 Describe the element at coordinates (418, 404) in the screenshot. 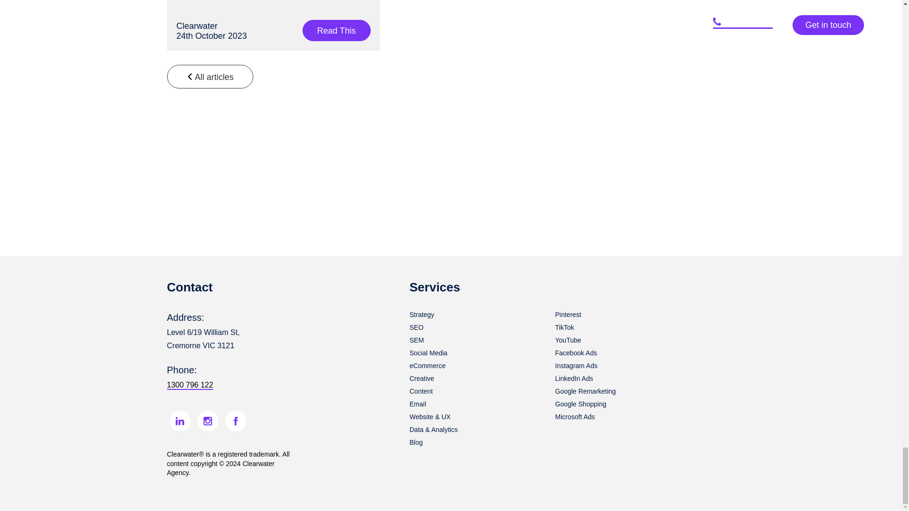

I see `Email` at that location.